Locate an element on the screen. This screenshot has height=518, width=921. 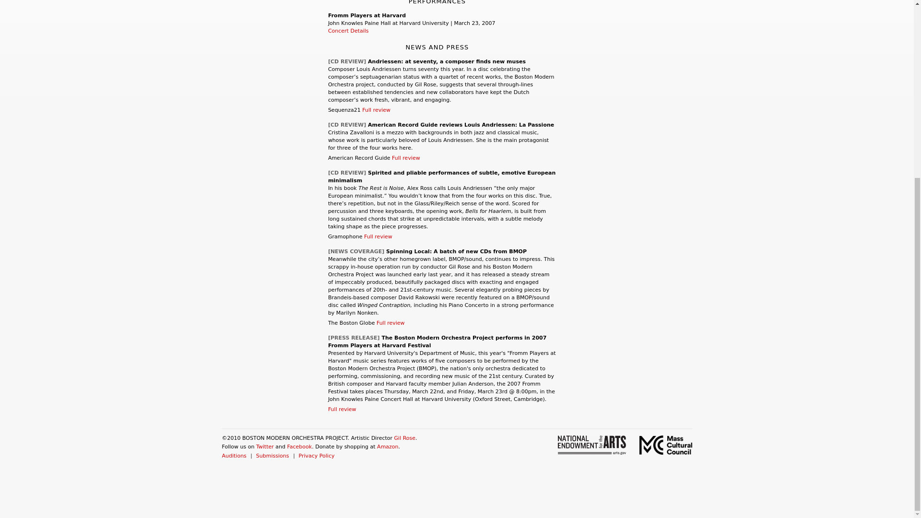
Twitter is located at coordinates (265, 447).